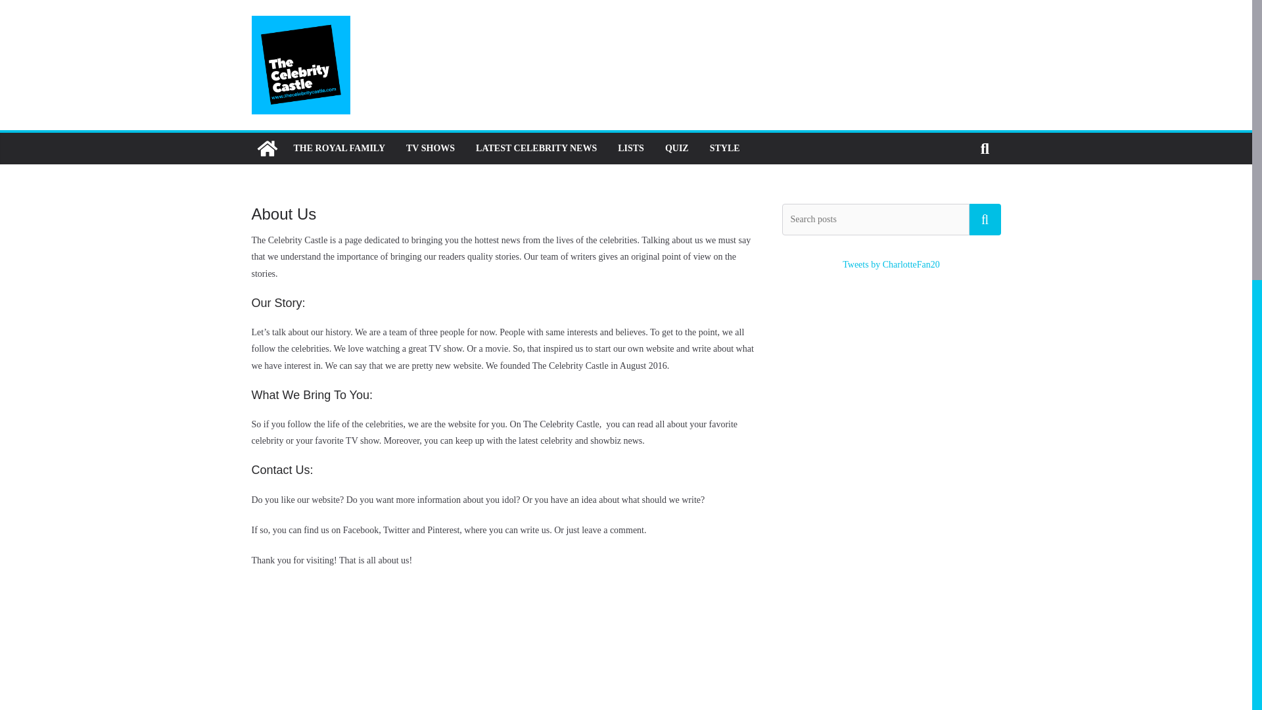 The width and height of the screenshot is (1262, 710). What do you see at coordinates (339, 148) in the screenshot?
I see `THE ROYAL FAMILY` at bounding box center [339, 148].